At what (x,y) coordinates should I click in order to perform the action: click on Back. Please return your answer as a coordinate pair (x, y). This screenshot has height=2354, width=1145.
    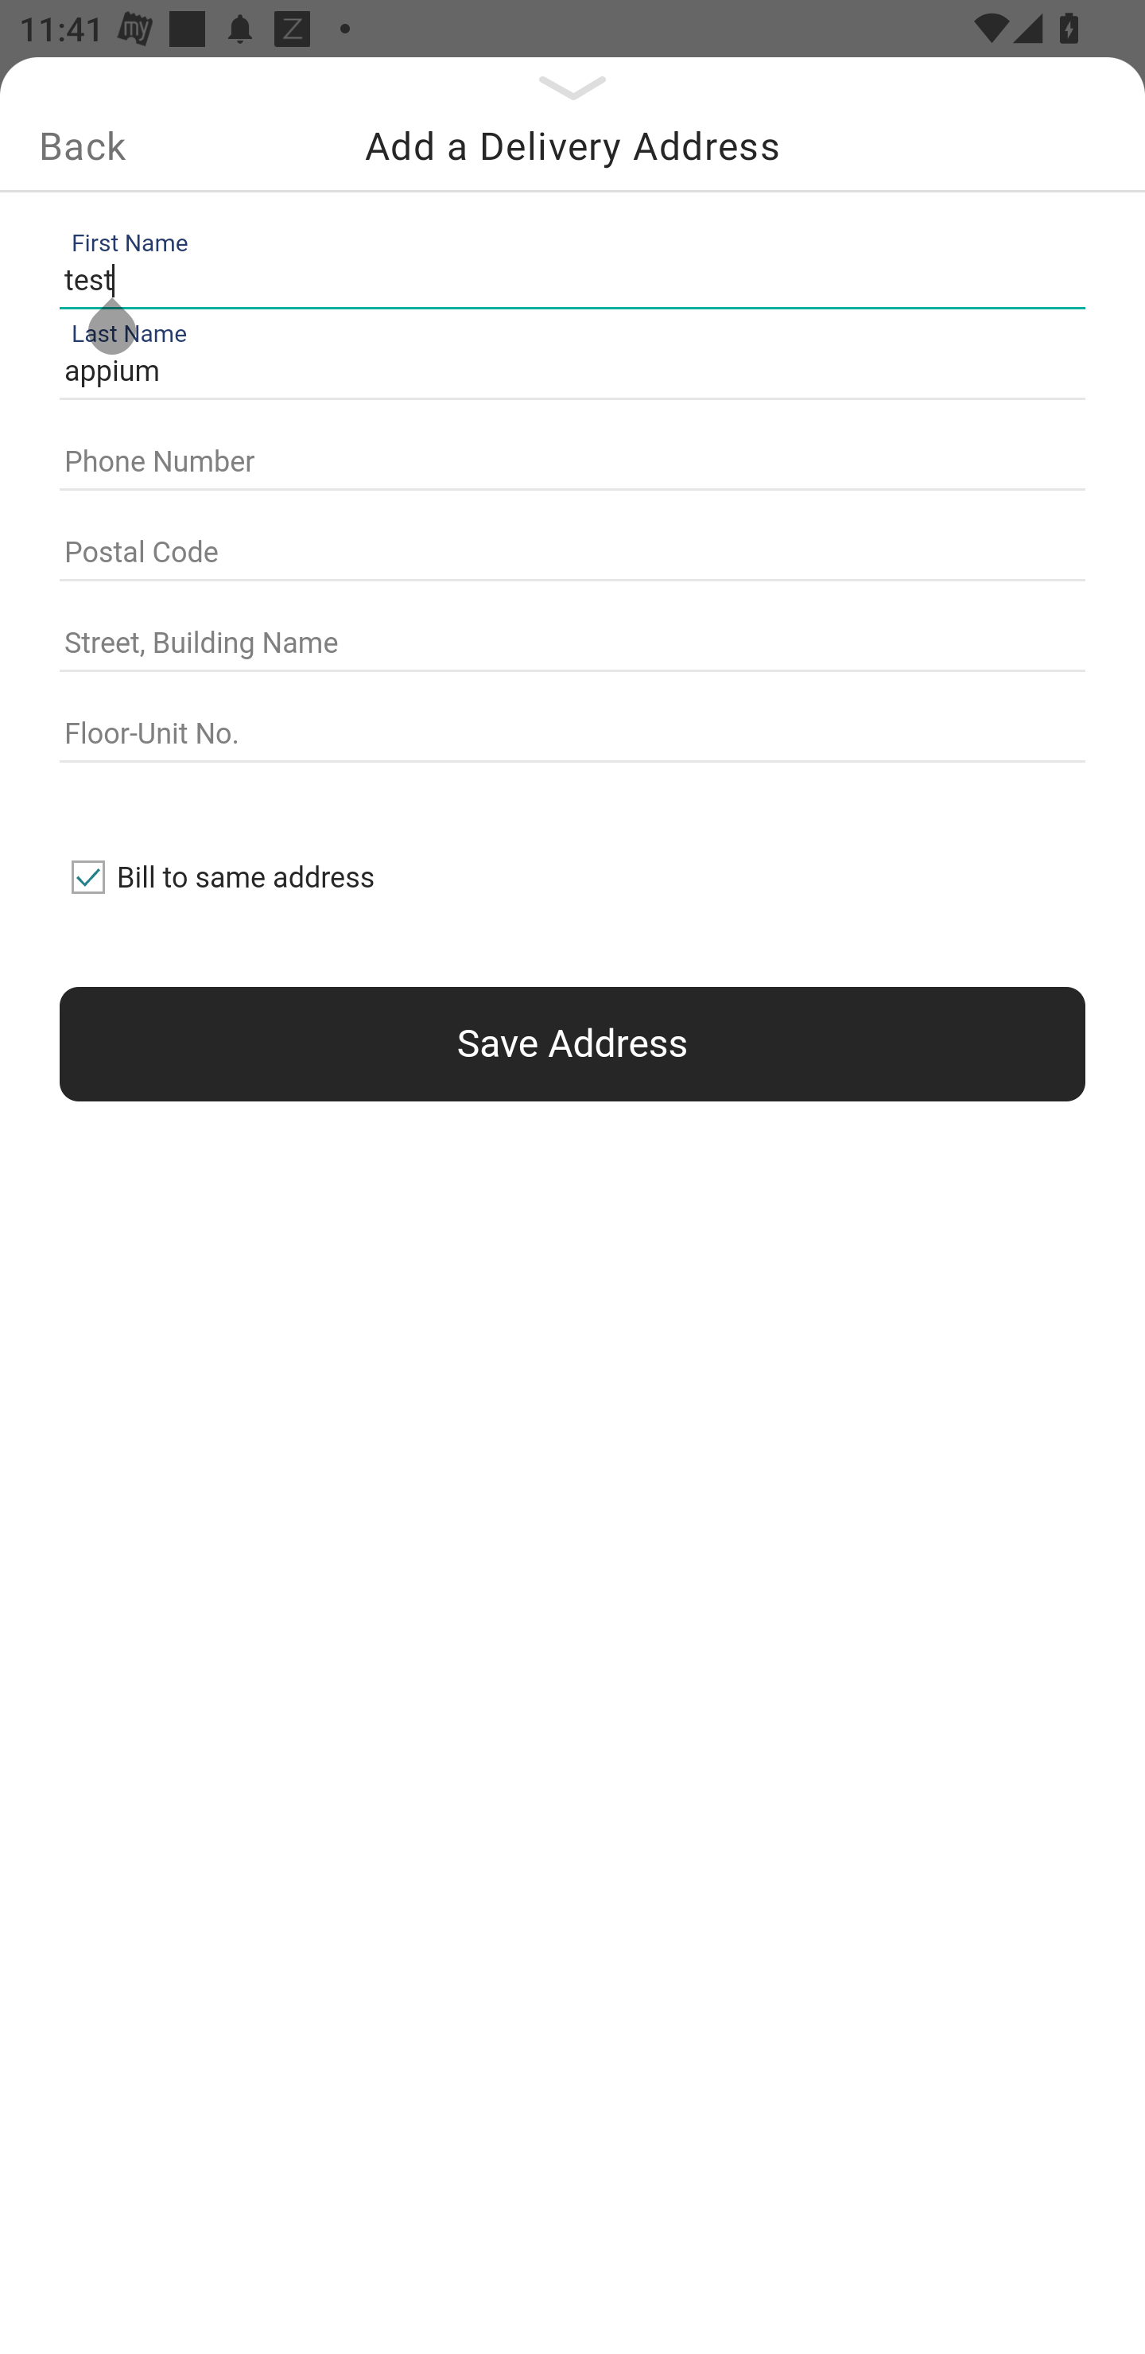
    Looking at the image, I should click on (82, 146).